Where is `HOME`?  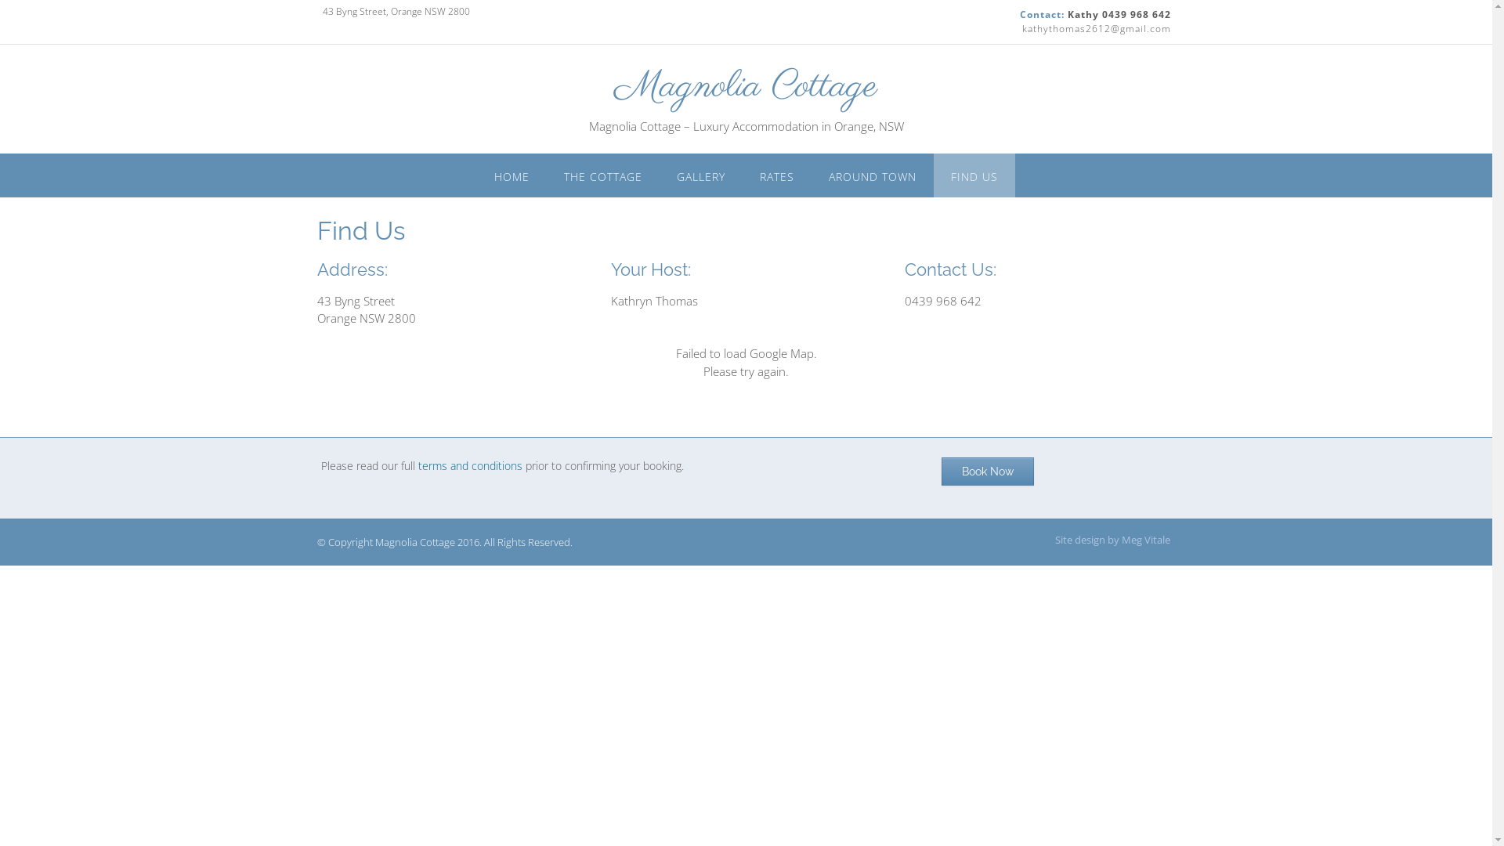 HOME is located at coordinates (512, 175).